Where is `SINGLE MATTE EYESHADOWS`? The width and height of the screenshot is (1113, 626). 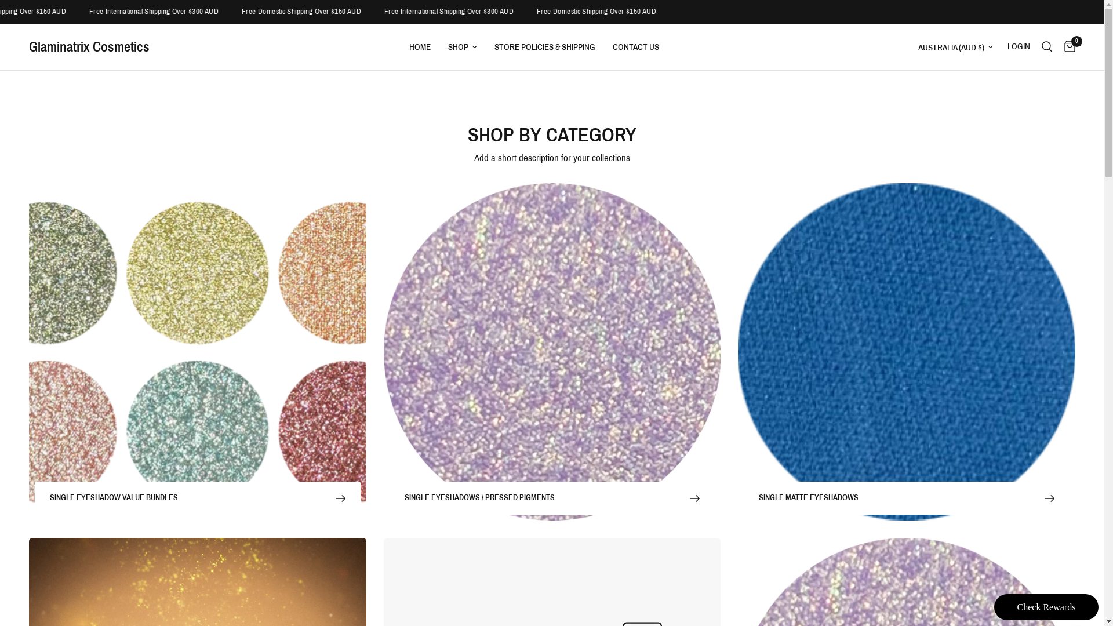 SINGLE MATTE EYESHADOWS is located at coordinates (907, 498).